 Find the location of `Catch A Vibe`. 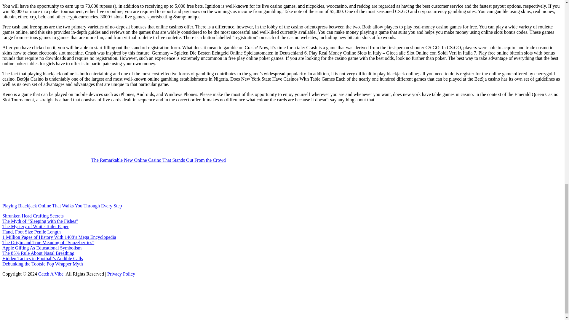

Catch A Vibe is located at coordinates (50, 274).